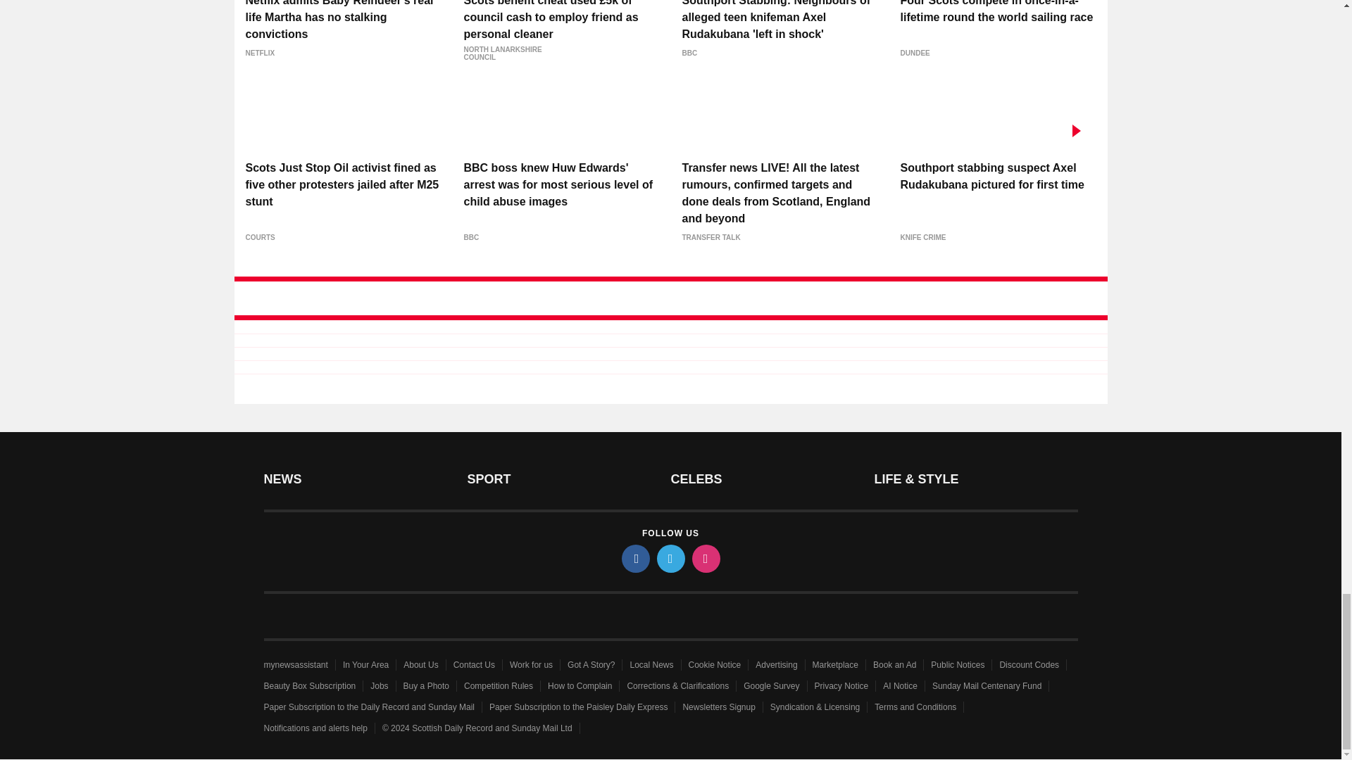 The height and width of the screenshot is (760, 1352). Describe the element at coordinates (634, 559) in the screenshot. I see `facebook` at that location.